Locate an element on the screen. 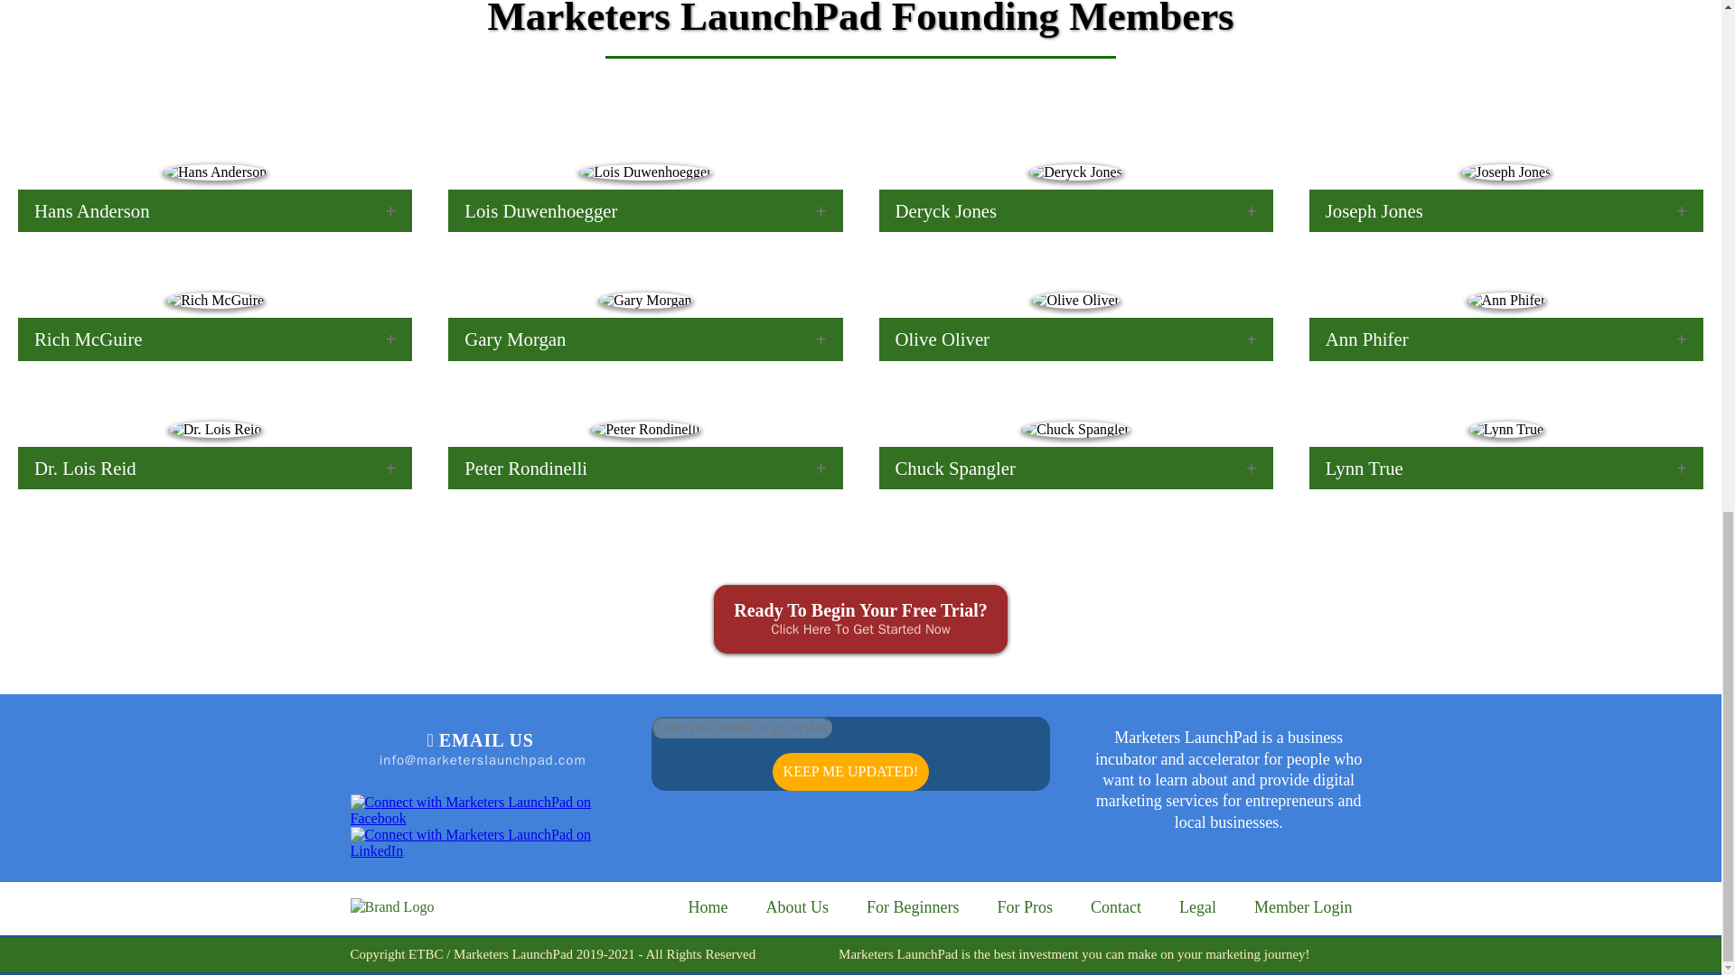  Joseph Jones is located at coordinates (1506, 209).